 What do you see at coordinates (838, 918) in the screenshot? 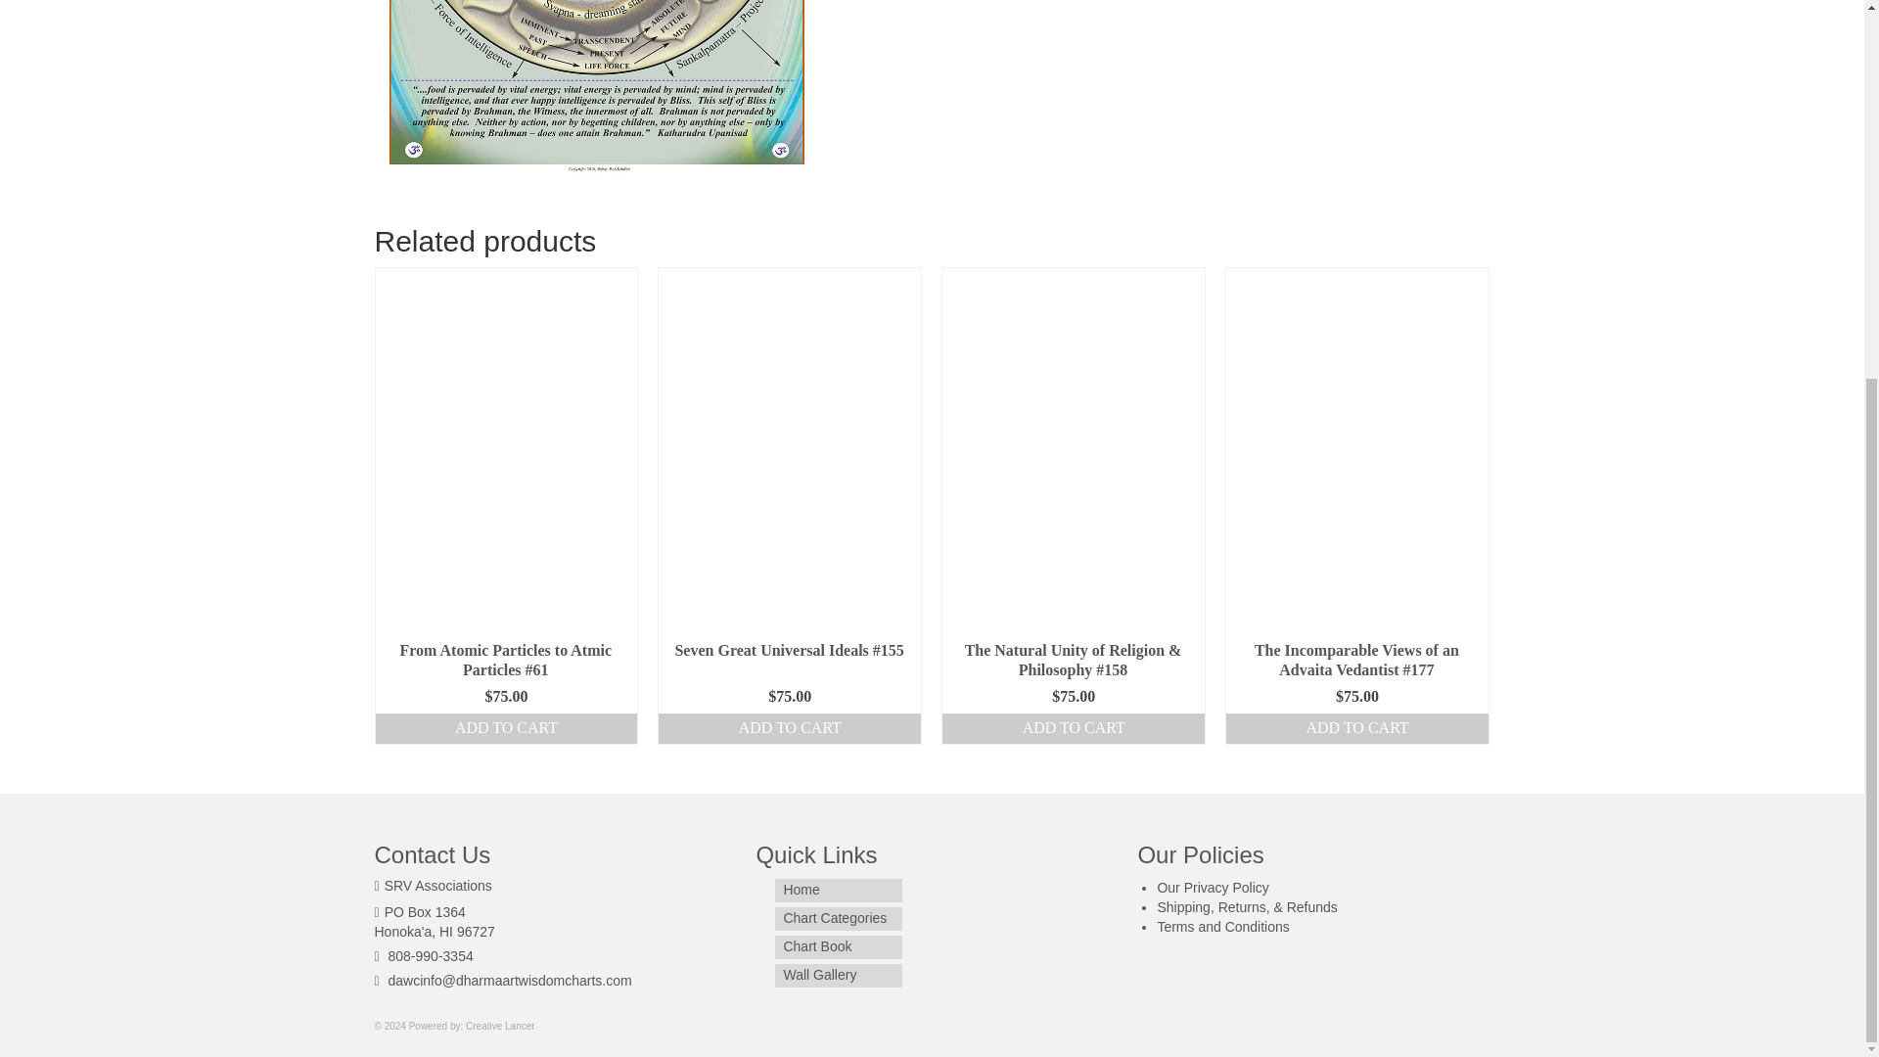
I see `Chart Categories` at bounding box center [838, 918].